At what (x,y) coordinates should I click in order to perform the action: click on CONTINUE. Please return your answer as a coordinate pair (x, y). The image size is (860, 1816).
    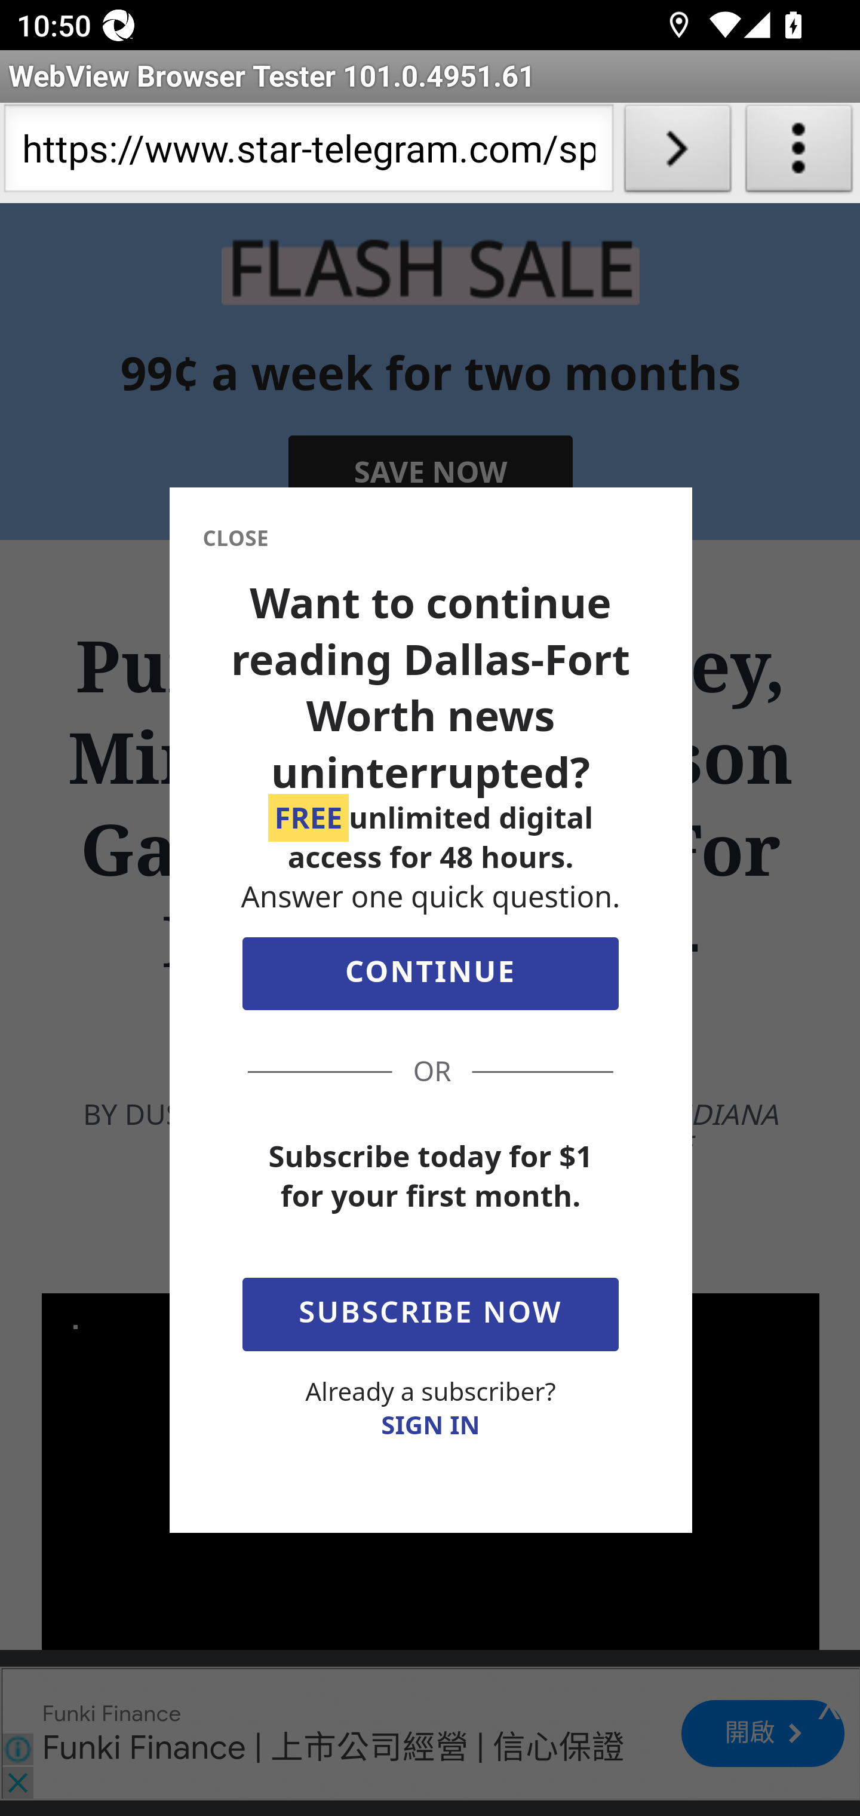
    Looking at the image, I should click on (431, 980).